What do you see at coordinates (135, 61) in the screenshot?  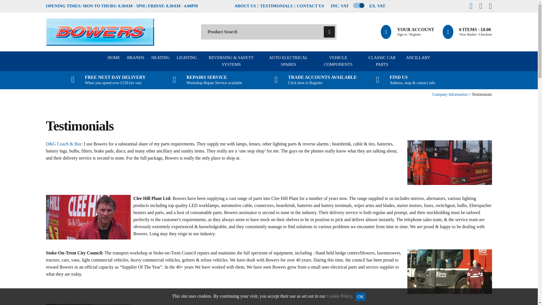 I see `BRANDS` at bounding box center [135, 61].